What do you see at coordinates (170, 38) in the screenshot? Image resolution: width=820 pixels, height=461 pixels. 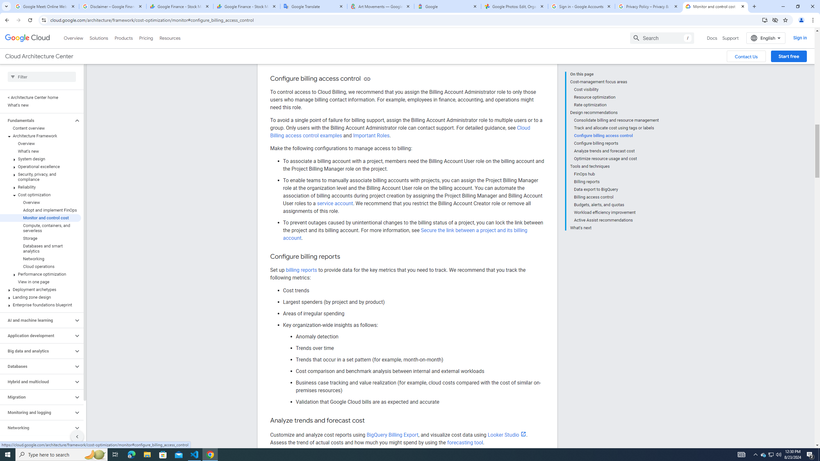 I see `Resources` at bounding box center [170, 38].